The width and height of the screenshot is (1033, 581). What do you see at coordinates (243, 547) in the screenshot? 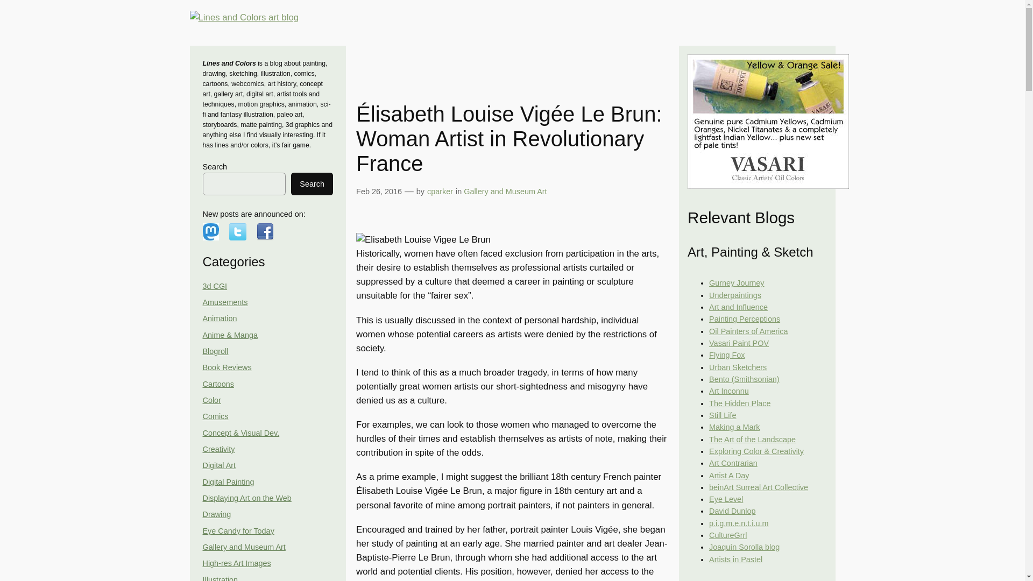
I see `Gallery and Museum Art` at bounding box center [243, 547].